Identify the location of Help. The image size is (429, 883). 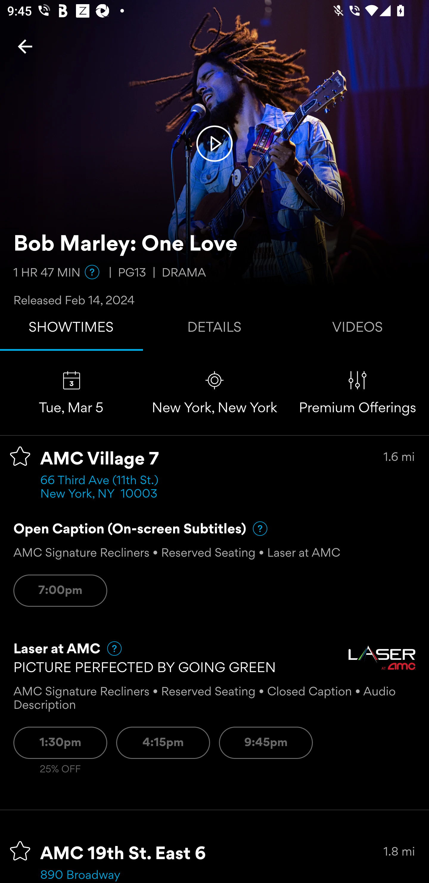
(256, 529).